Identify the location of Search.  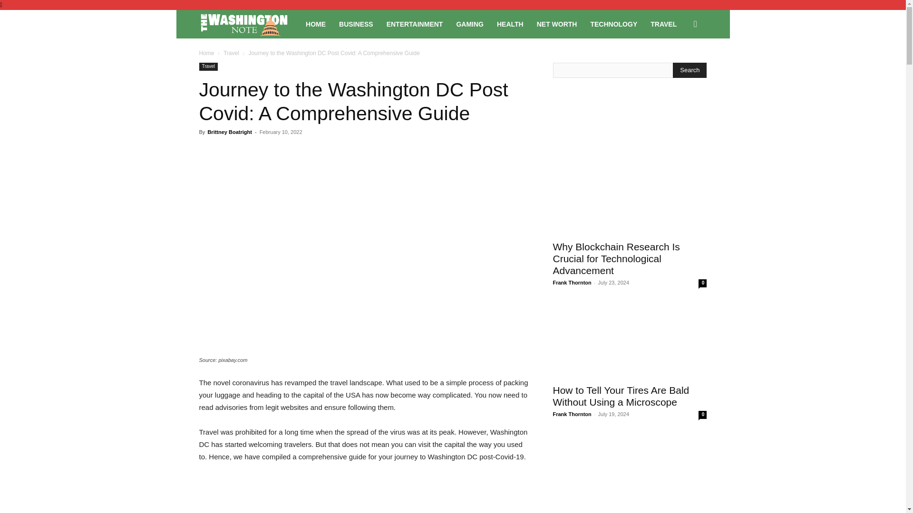
(690, 70).